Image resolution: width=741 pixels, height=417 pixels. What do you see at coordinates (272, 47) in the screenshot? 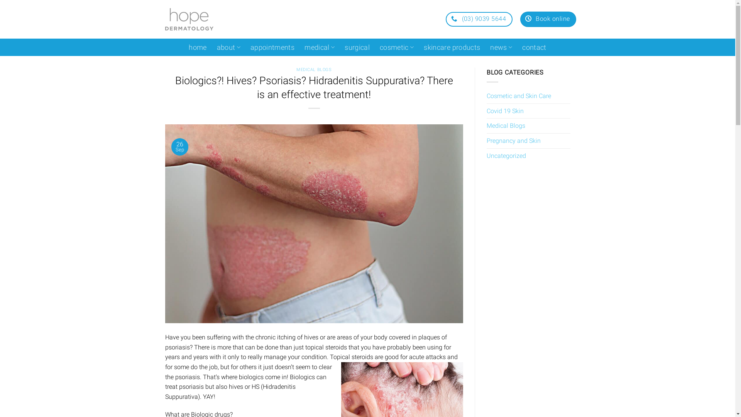
I see `appointments` at bounding box center [272, 47].